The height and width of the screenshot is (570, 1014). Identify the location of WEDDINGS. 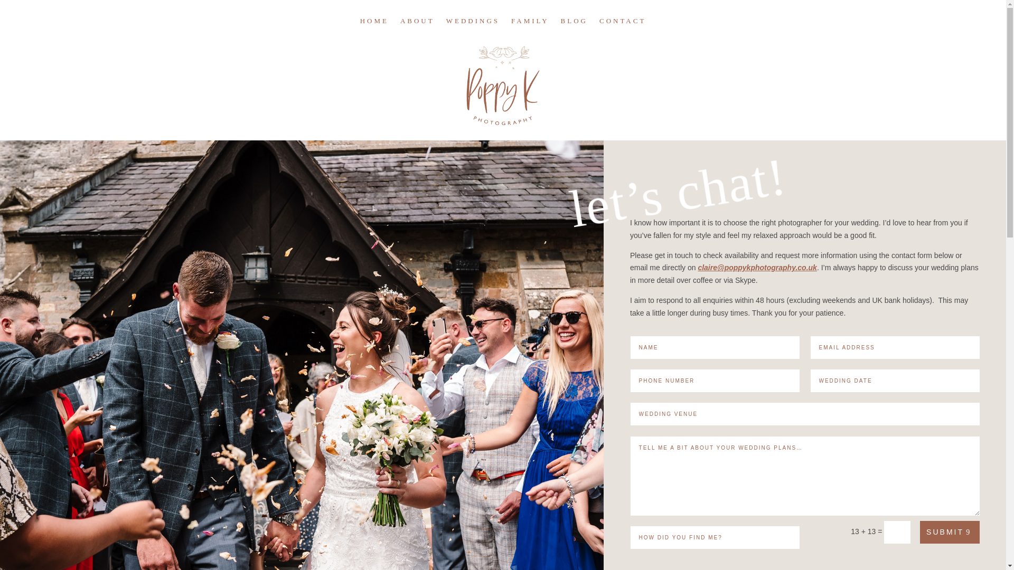
(473, 28).